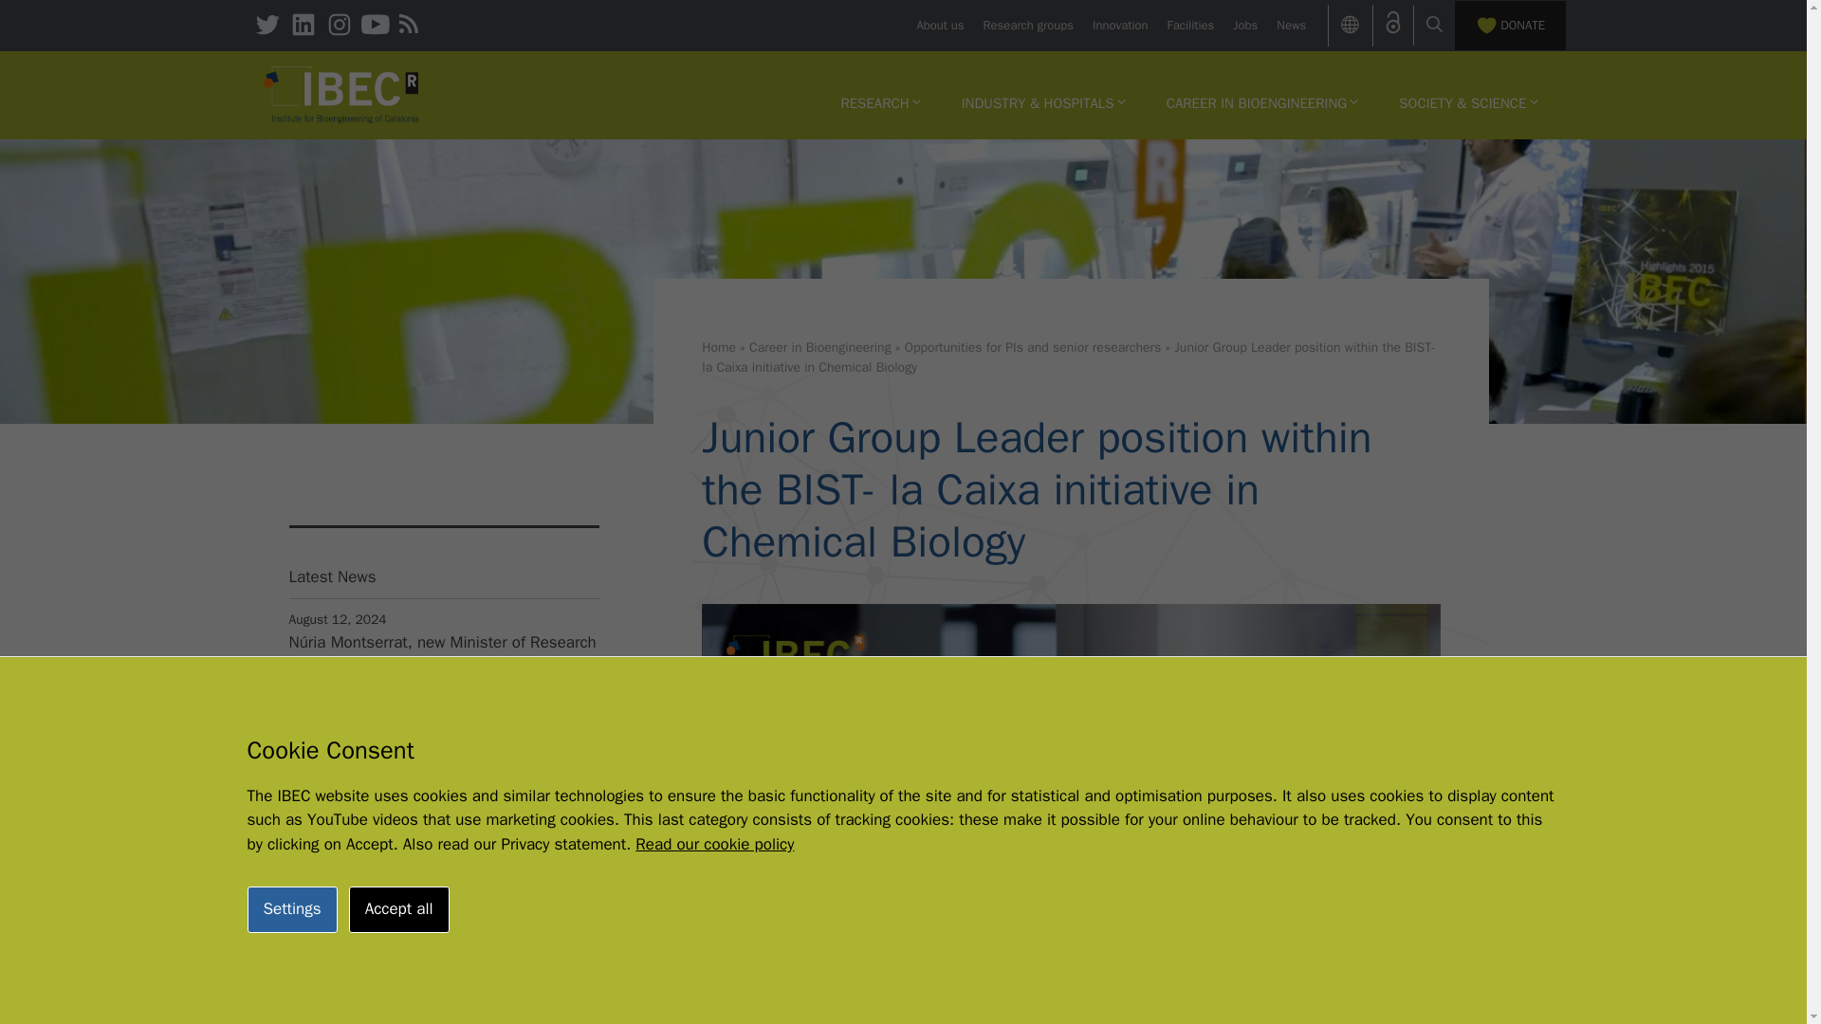 The image size is (1821, 1024). What do you see at coordinates (1510, 25) in the screenshot?
I see `DONATE` at bounding box center [1510, 25].